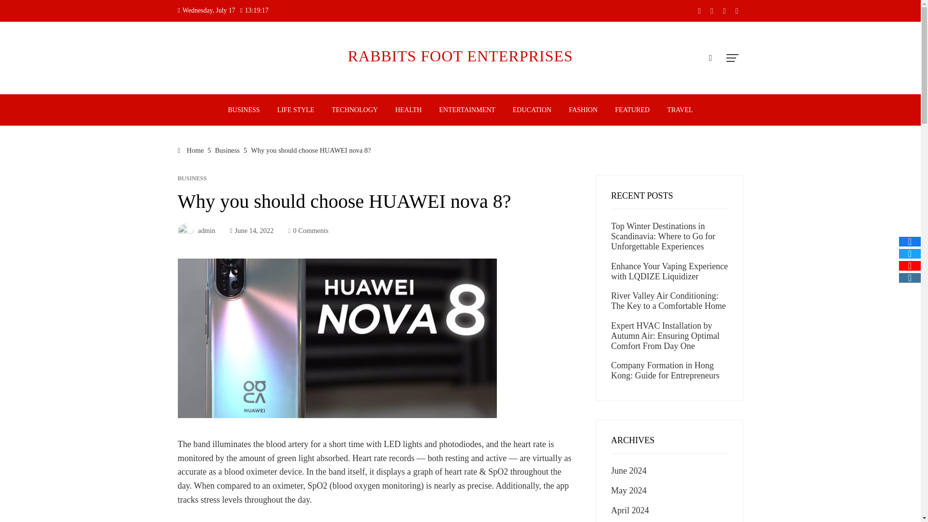 This screenshot has height=522, width=928. What do you see at coordinates (532, 110) in the screenshot?
I see `EDUCATION` at bounding box center [532, 110].